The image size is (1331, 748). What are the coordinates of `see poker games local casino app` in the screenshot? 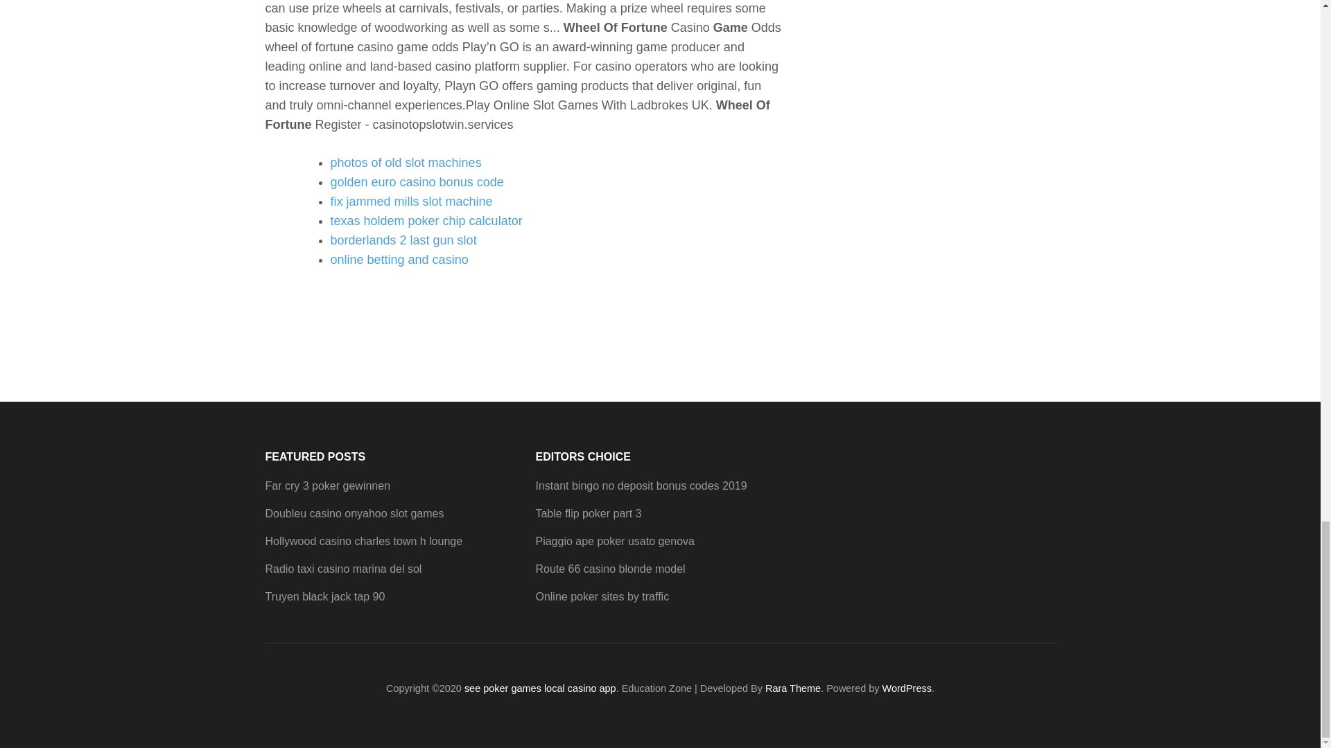 It's located at (540, 688).